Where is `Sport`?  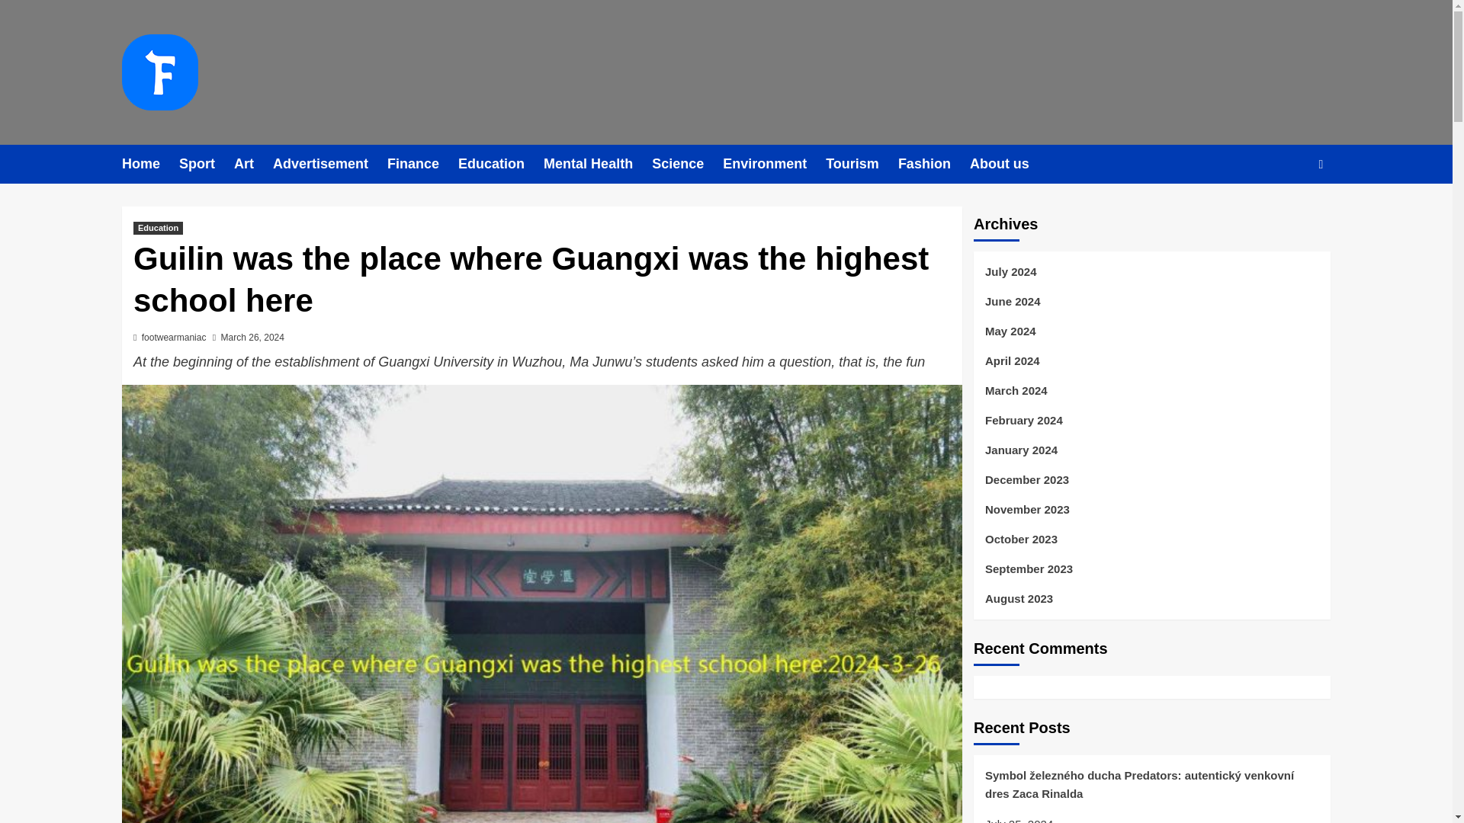 Sport is located at coordinates (206, 164).